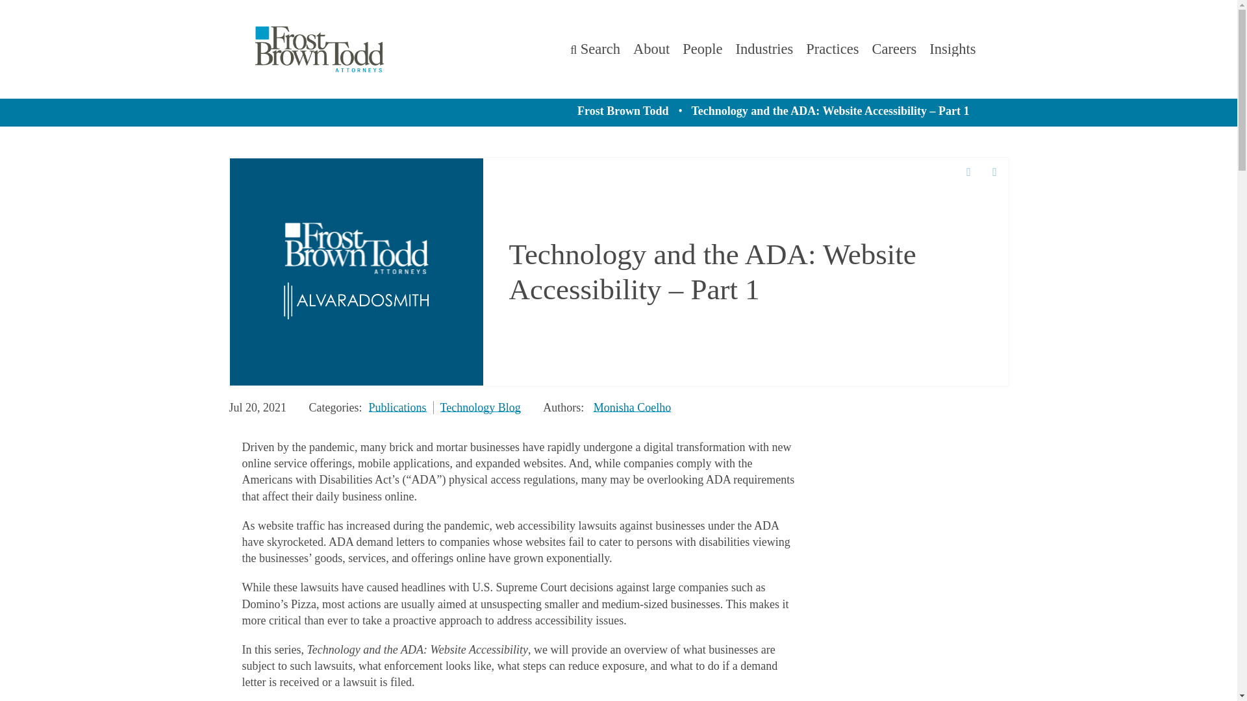  I want to click on Search, so click(595, 48).